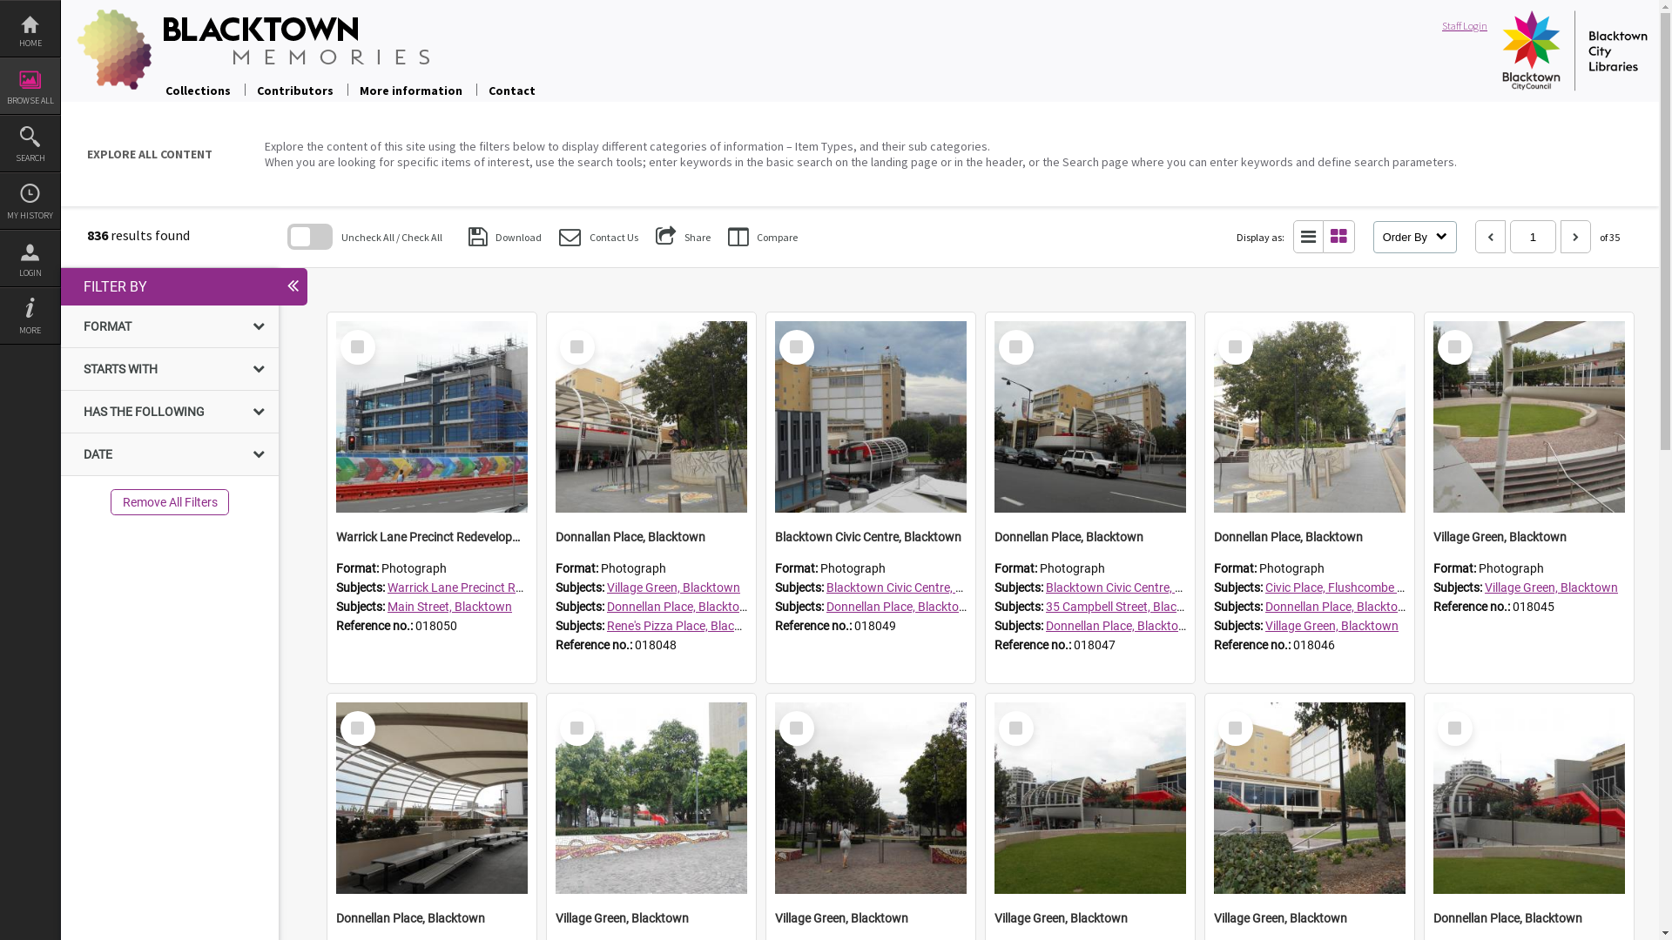 Image resolution: width=1672 pixels, height=940 pixels. Describe the element at coordinates (920, 587) in the screenshot. I see `Blacktown Civic Centre, Blacktown` at that location.